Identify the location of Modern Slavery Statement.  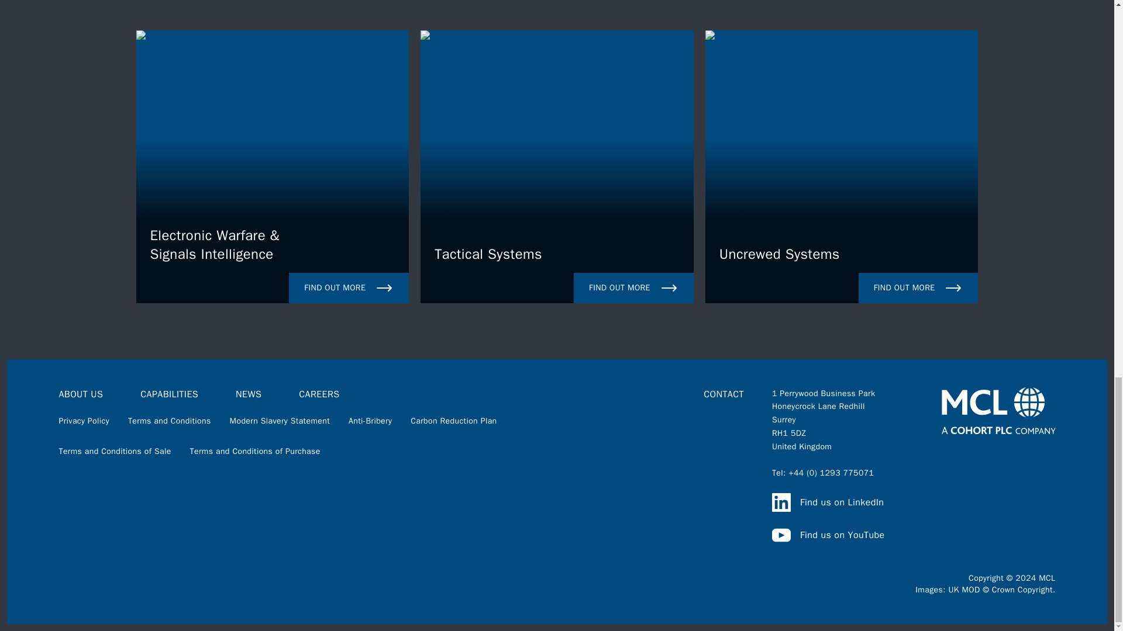
(169, 421).